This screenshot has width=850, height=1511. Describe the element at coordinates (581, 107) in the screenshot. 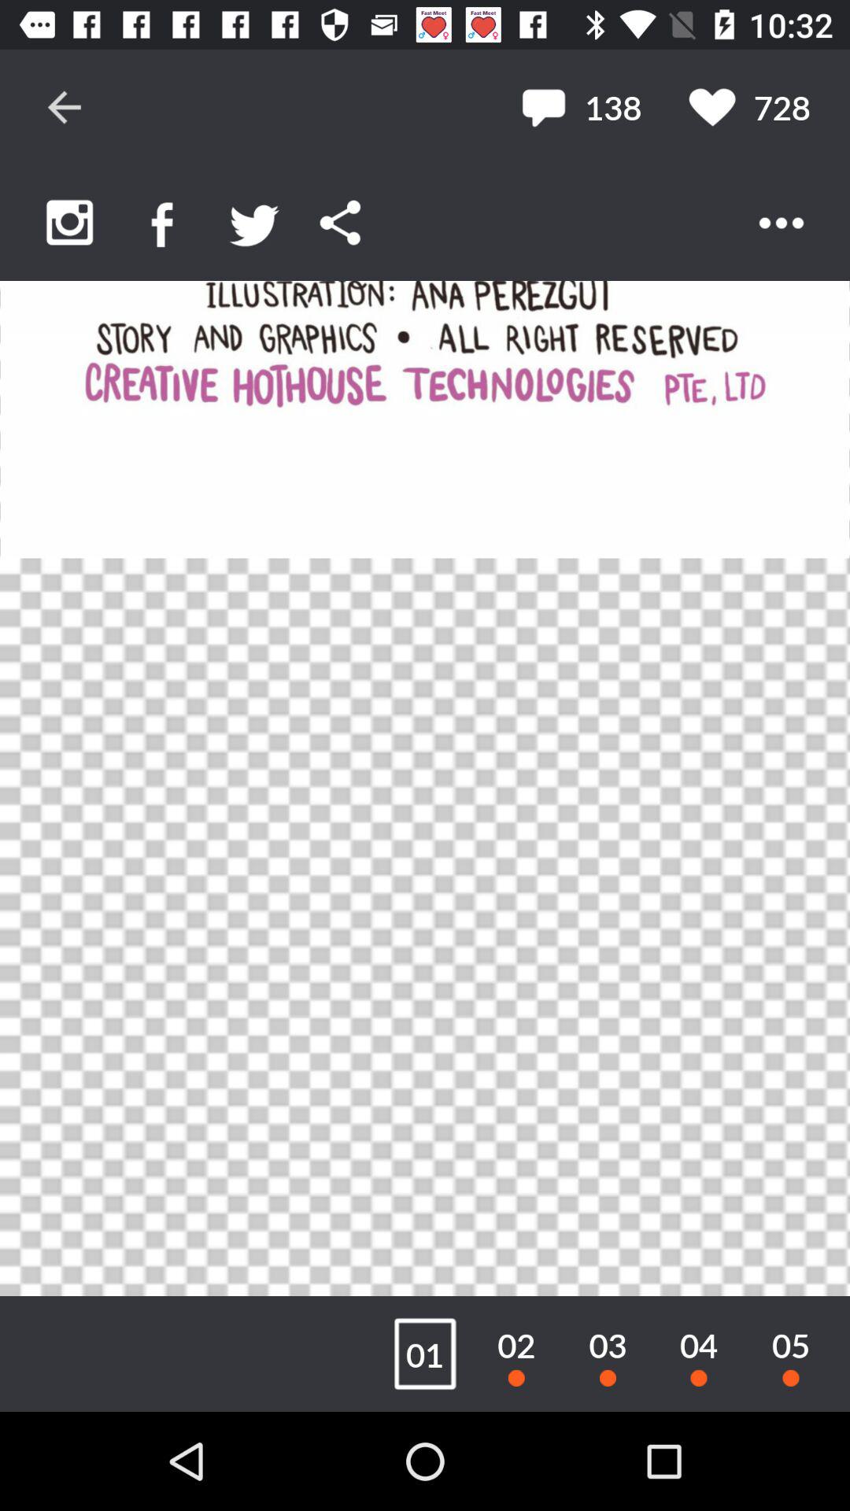

I see `launch item to the left of the 728  icon` at that location.